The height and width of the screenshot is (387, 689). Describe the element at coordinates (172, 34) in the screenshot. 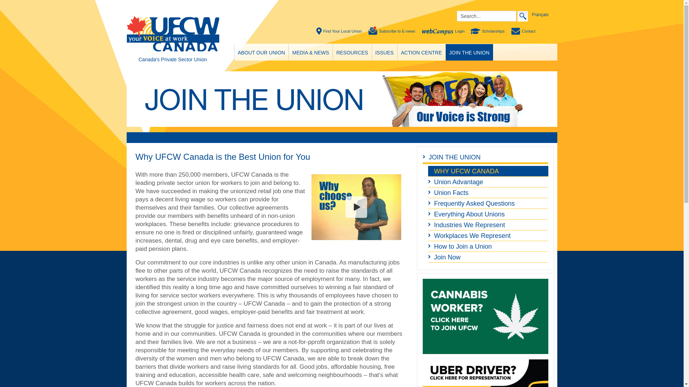

I see `UFCW Canada-Union Logo` at that location.